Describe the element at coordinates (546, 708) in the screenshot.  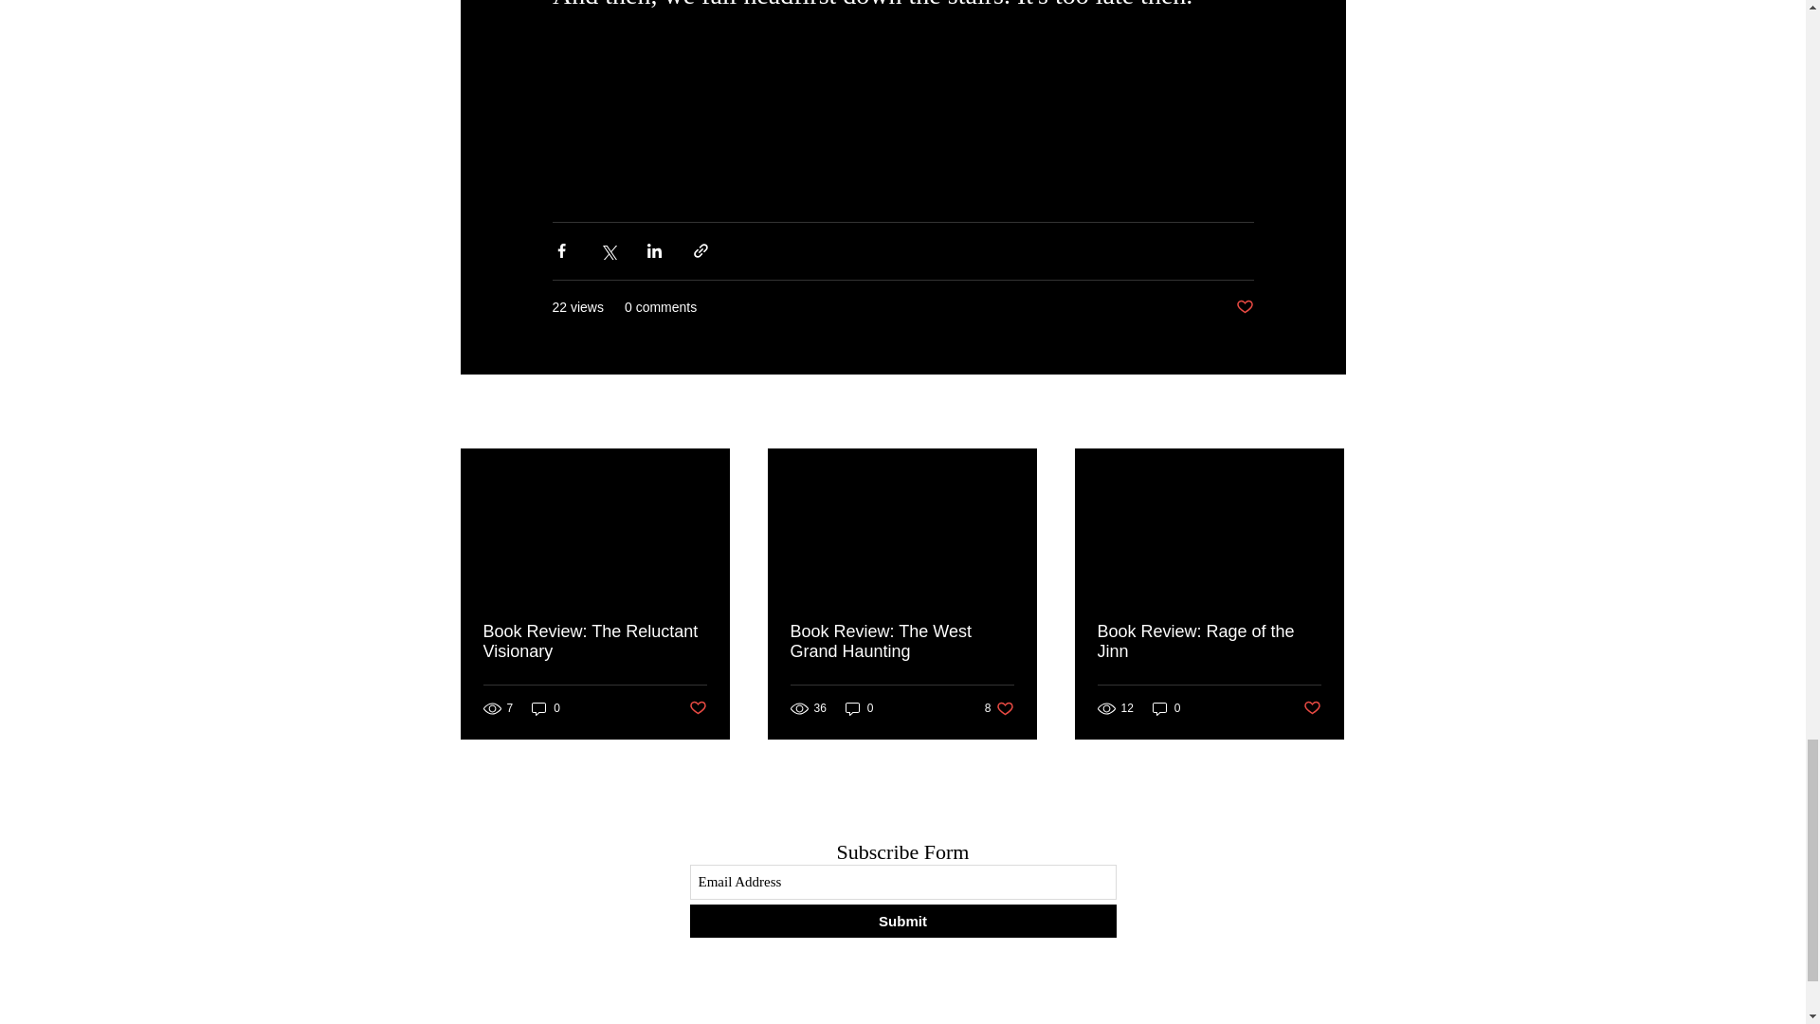
I see `Submit` at that location.